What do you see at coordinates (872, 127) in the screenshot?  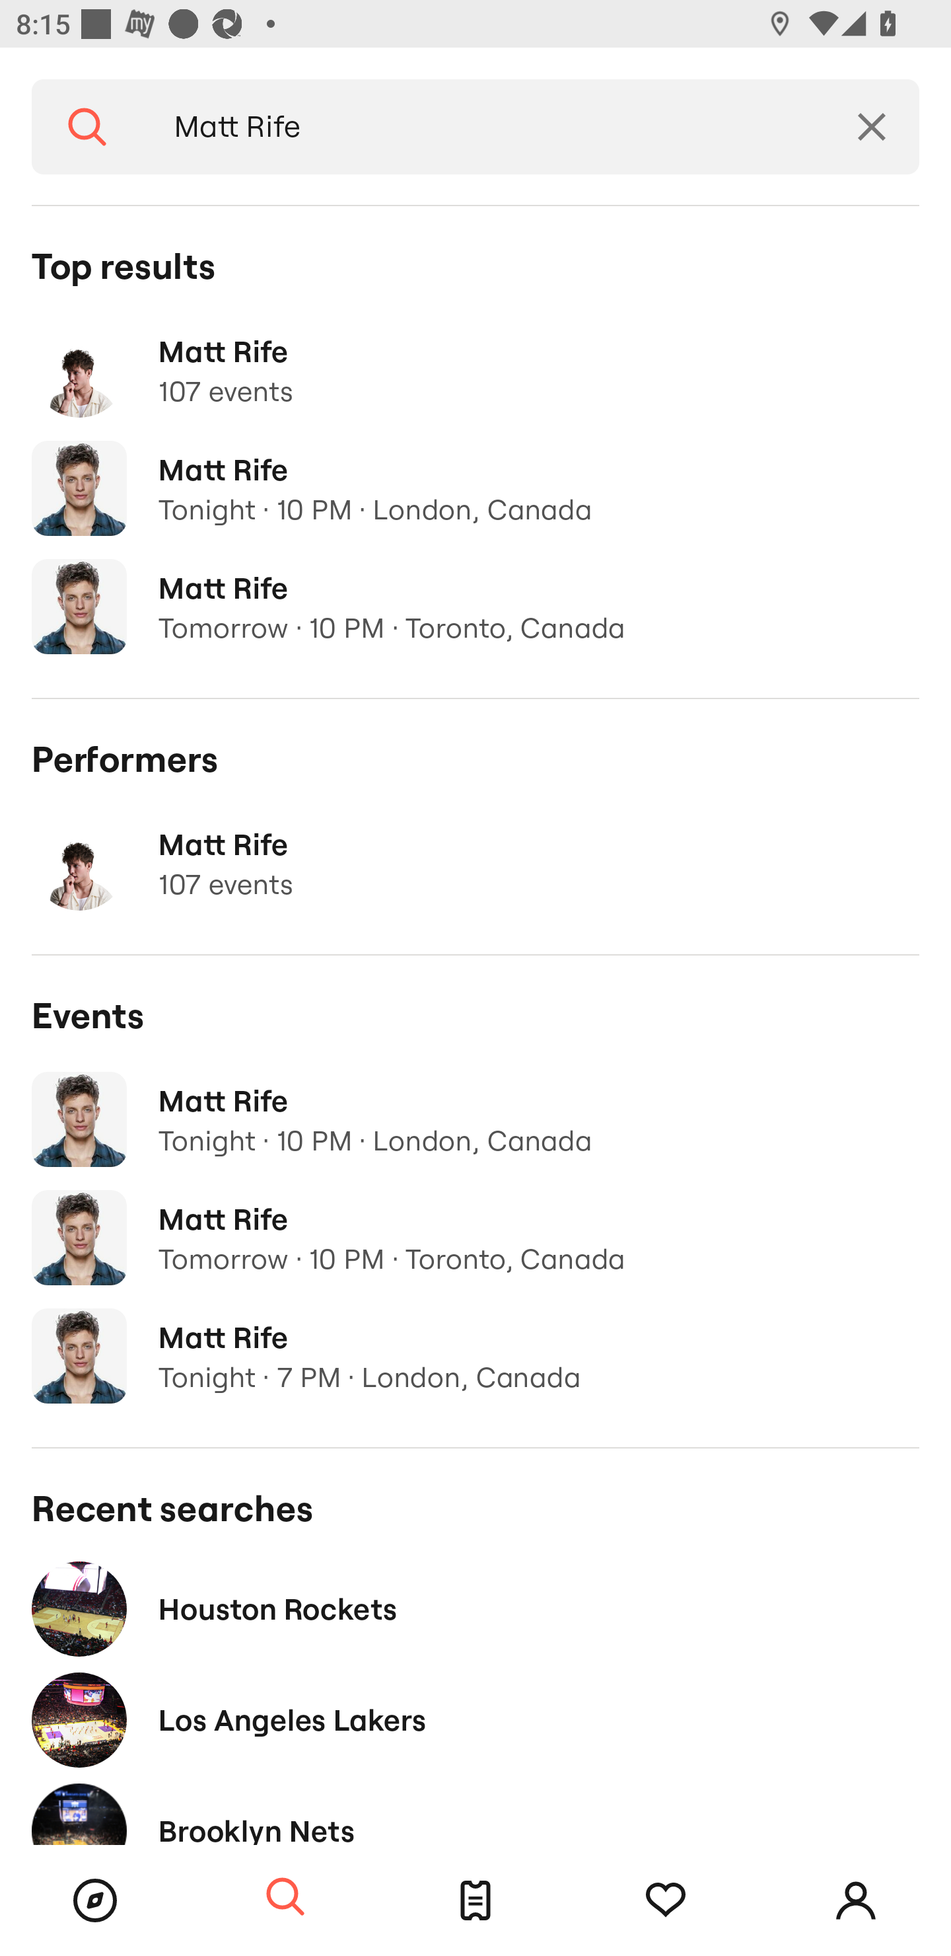 I see `Clear` at bounding box center [872, 127].